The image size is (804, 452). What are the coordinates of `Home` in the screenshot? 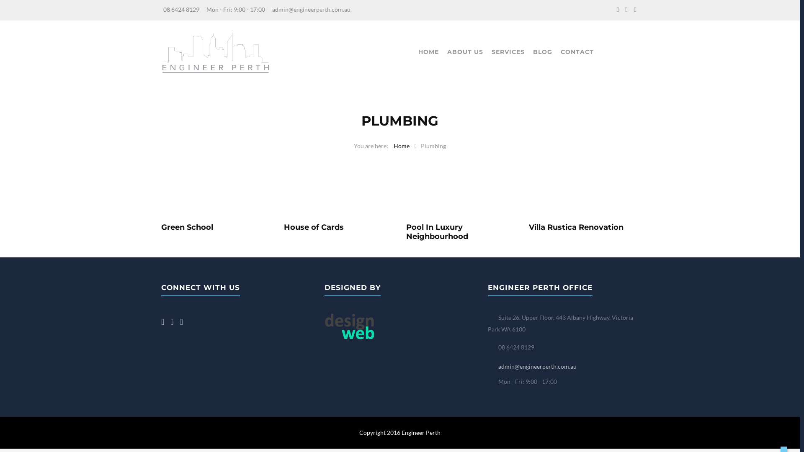 It's located at (402, 146).